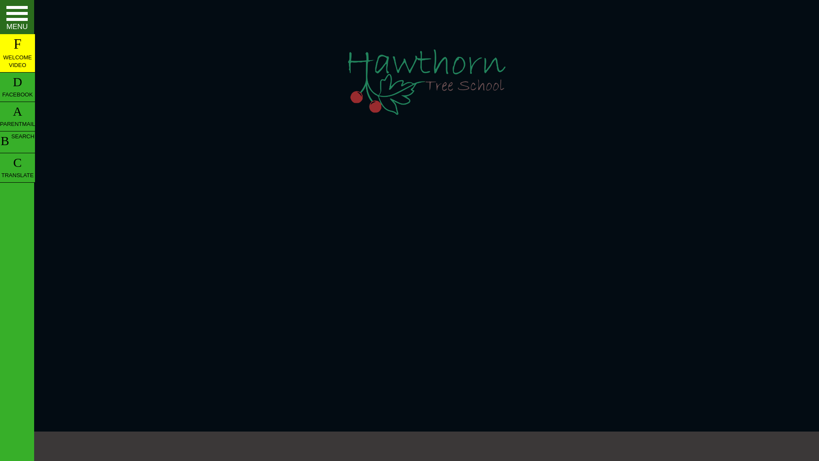  What do you see at coordinates (17, 61) in the screenshot?
I see `KEY INFORMATION` at bounding box center [17, 61].